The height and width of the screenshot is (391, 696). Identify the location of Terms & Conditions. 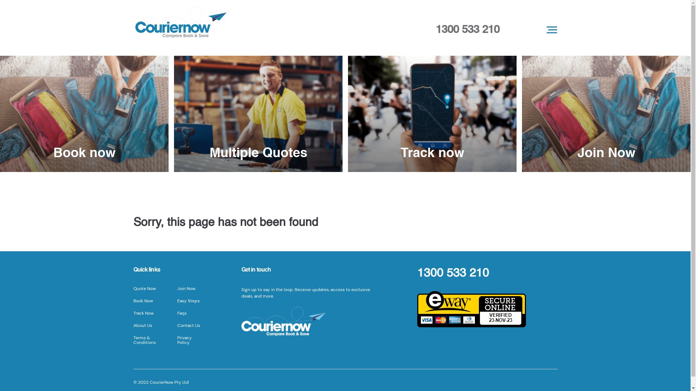
(145, 340).